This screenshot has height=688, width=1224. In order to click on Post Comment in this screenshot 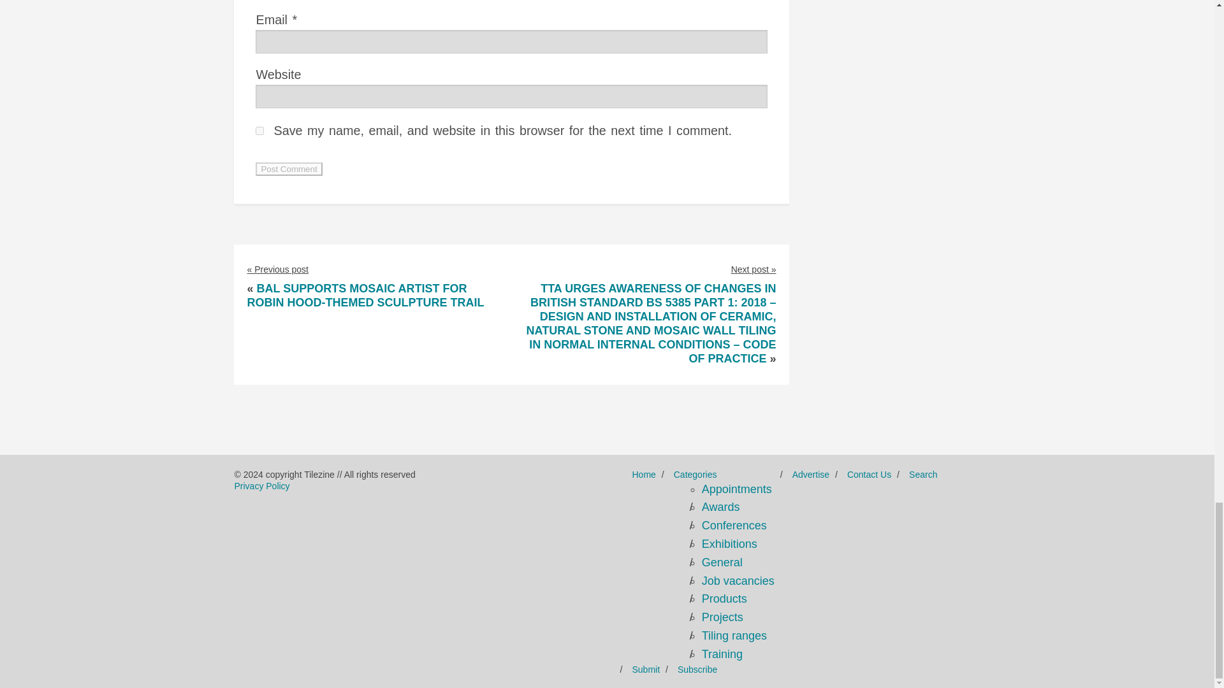, I will do `click(288, 169)`.